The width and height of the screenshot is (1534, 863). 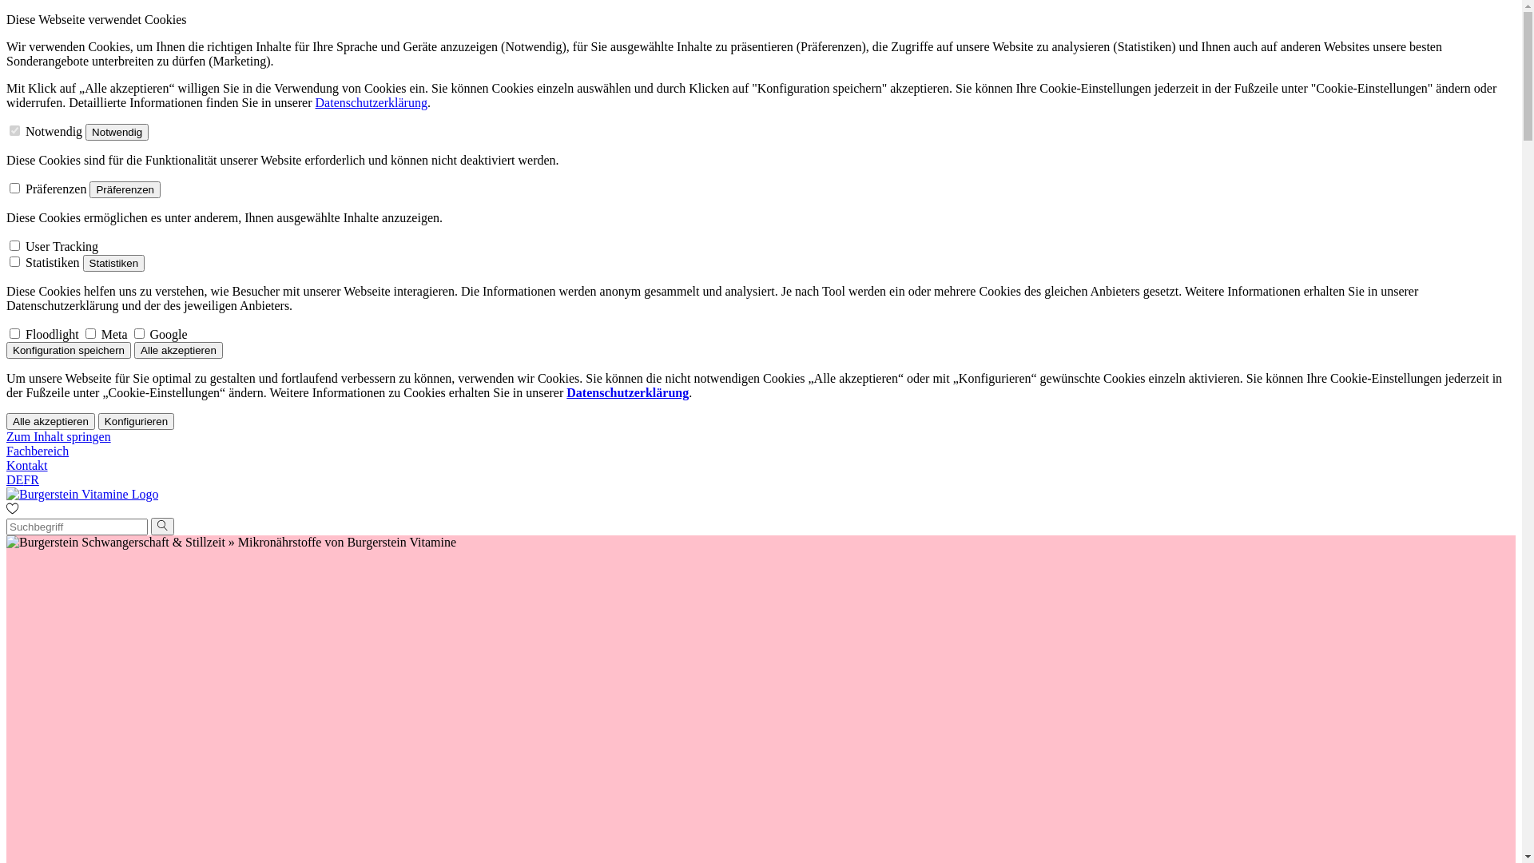 What do you see at coordinates (69, 350) in the screenshot?
I see `Konfiguration speichern` at bounding box center [69, 350].